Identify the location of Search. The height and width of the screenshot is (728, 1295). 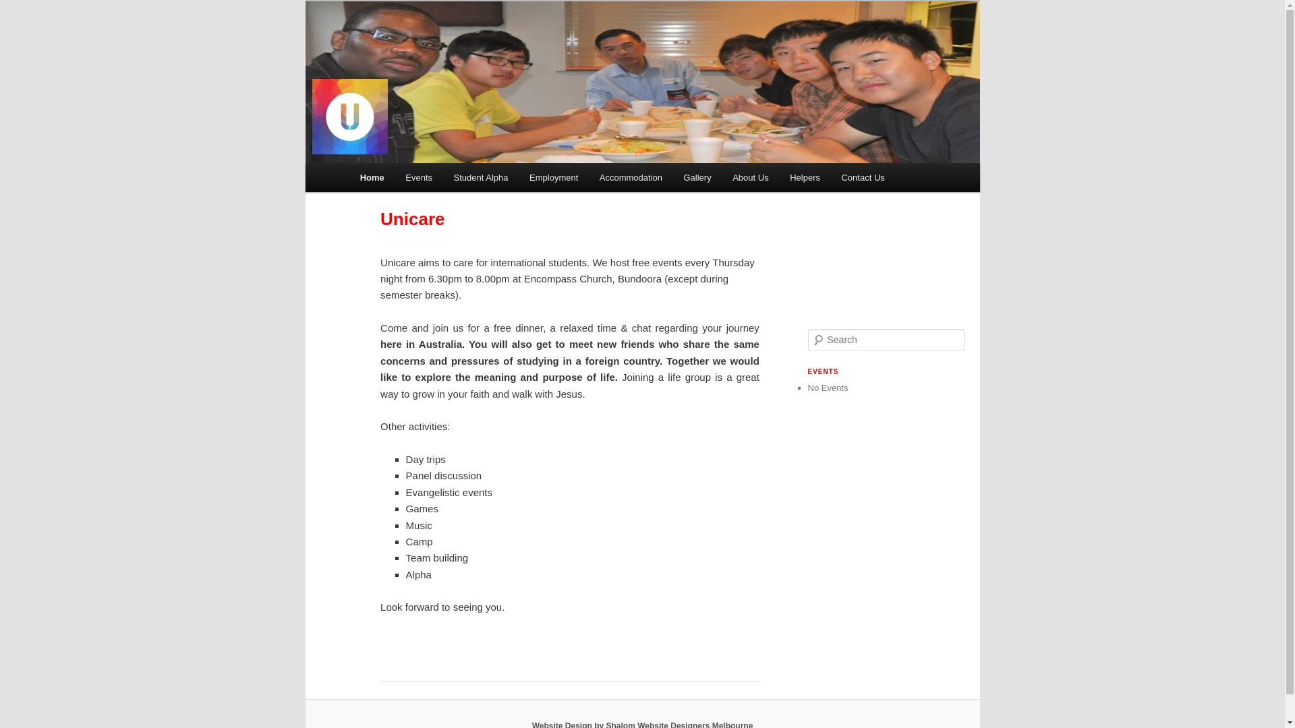
(19, 9).